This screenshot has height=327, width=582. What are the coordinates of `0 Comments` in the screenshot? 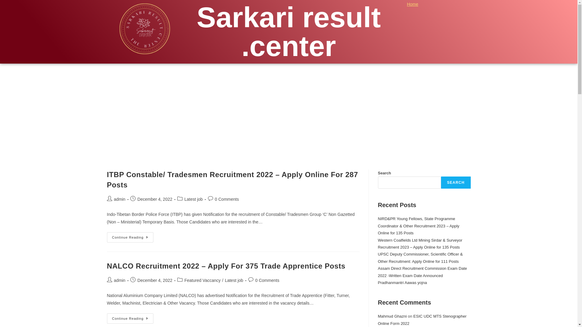 It's located at (267, 280).